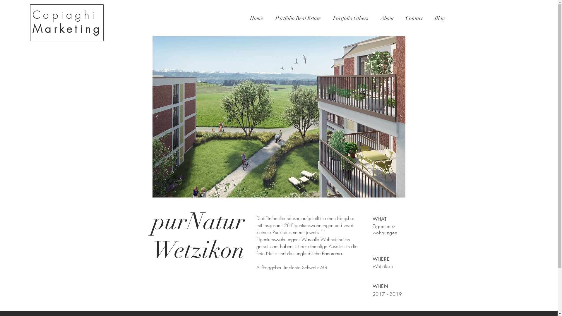 The width and height of the screenshot is (562, 316). Describe the element at coordinates (350, 18) in the screenshot. I see `Portfolio Others` at that location.